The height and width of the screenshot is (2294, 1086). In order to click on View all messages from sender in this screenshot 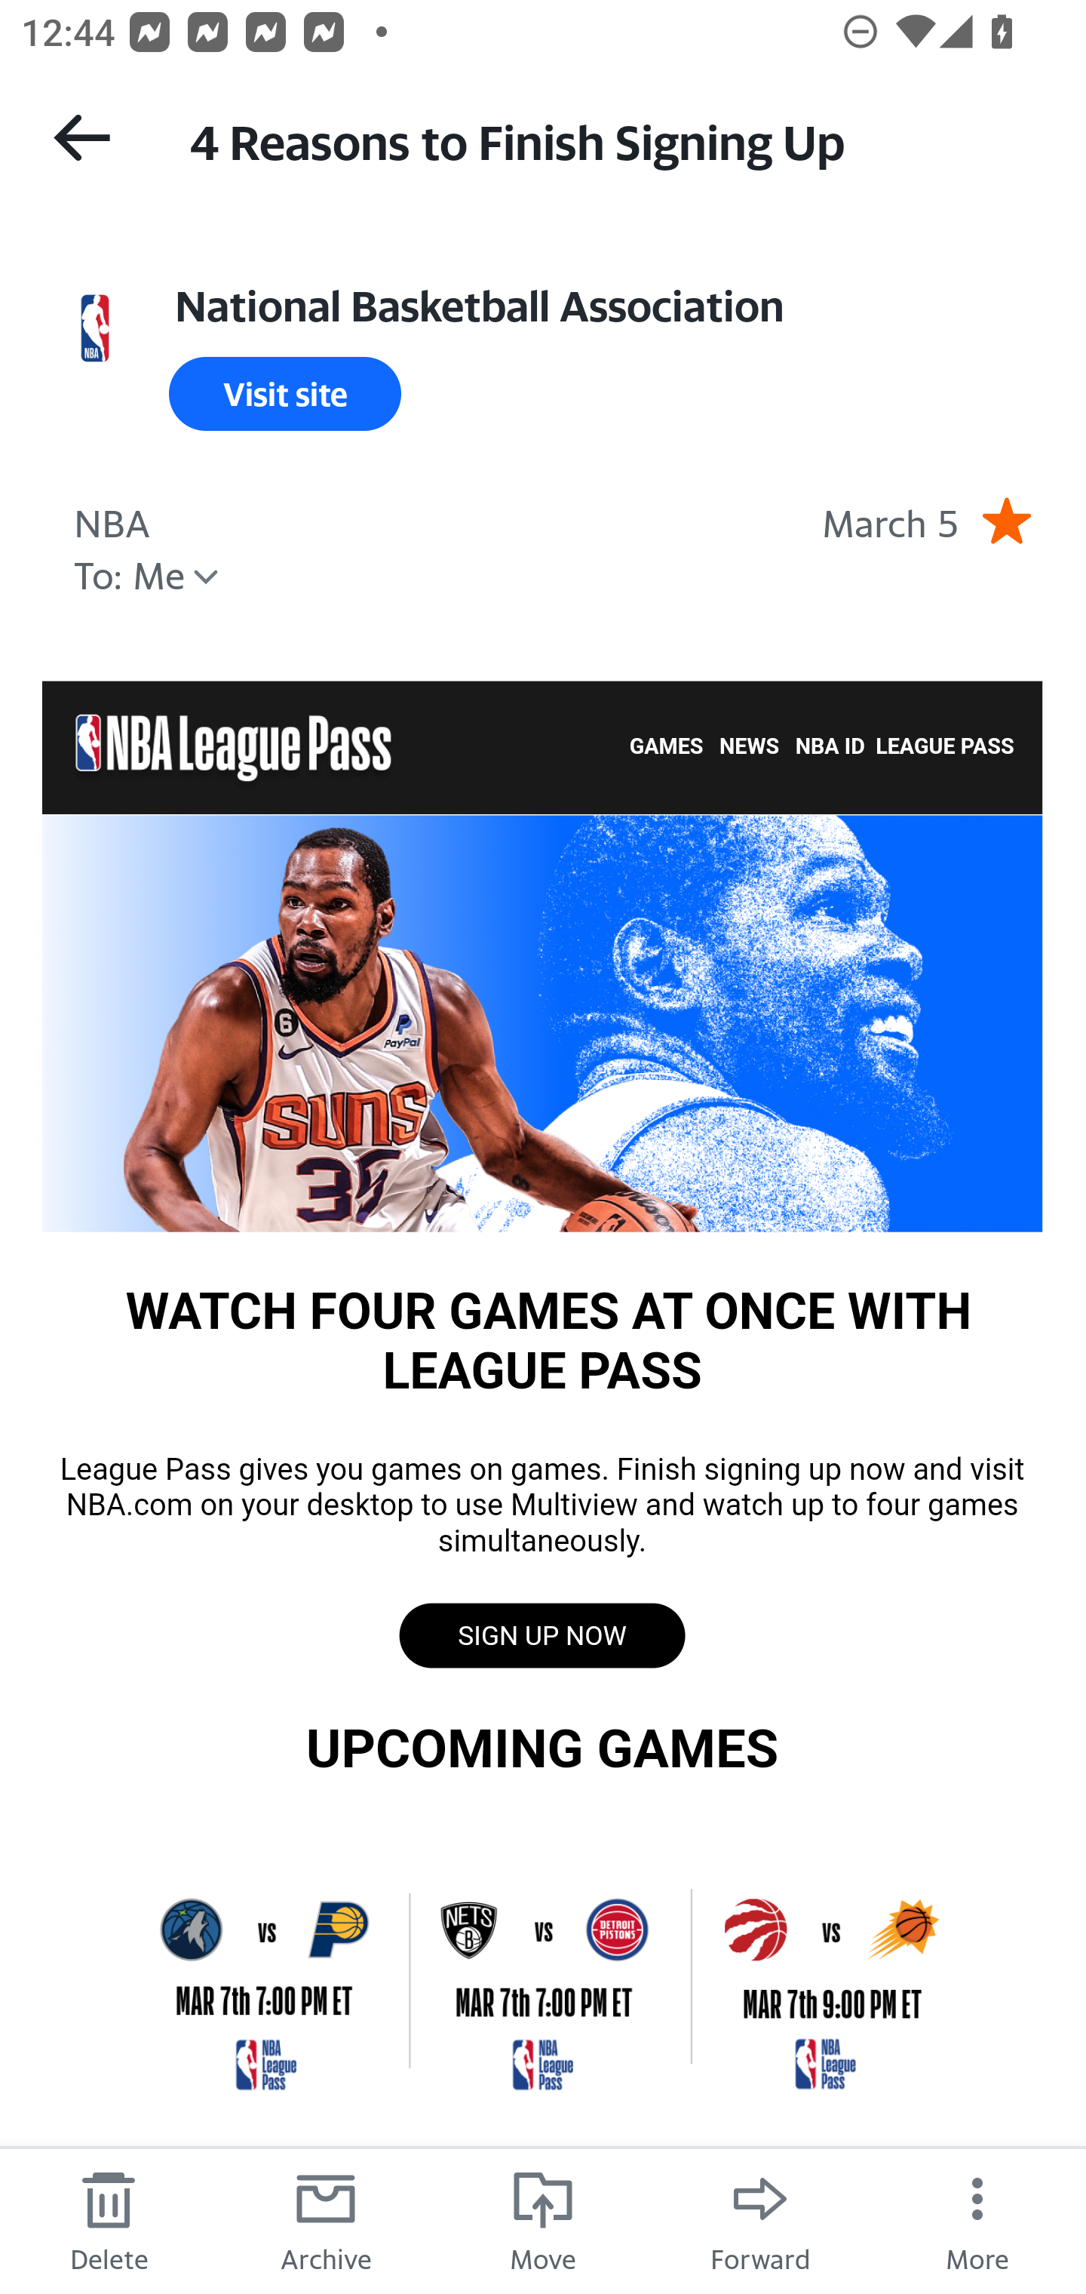, I will do `click(95, 329)`.